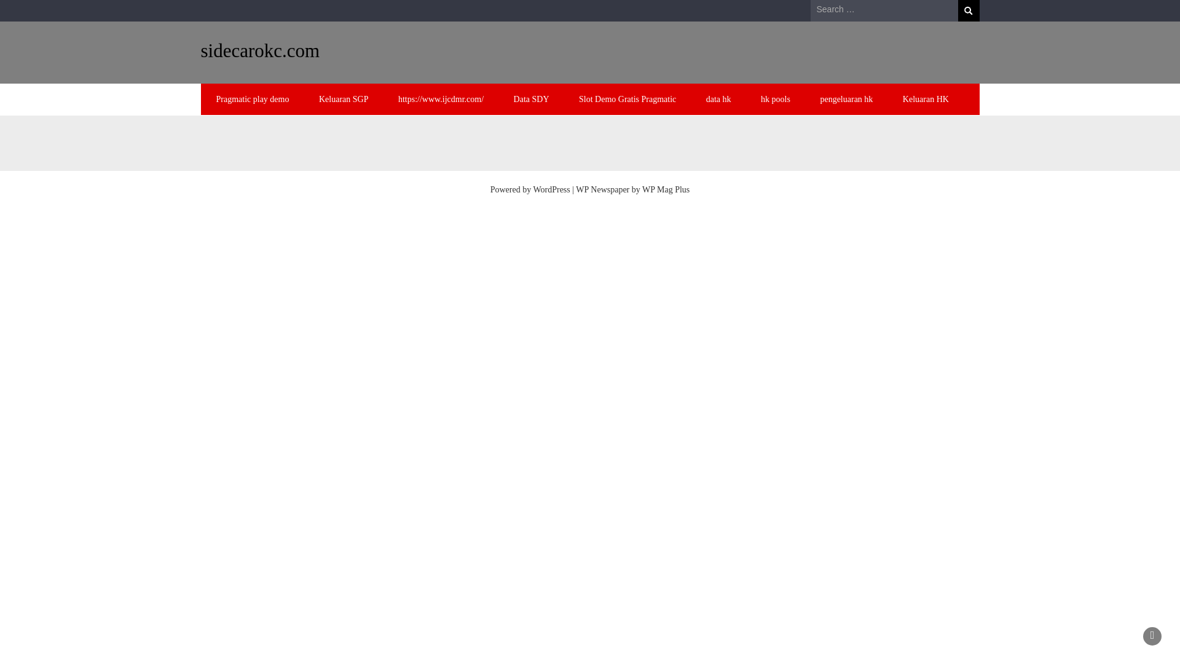 The width and height of the screenshot is (1180, 664). I want to click on Search for:, so click(883, 10).